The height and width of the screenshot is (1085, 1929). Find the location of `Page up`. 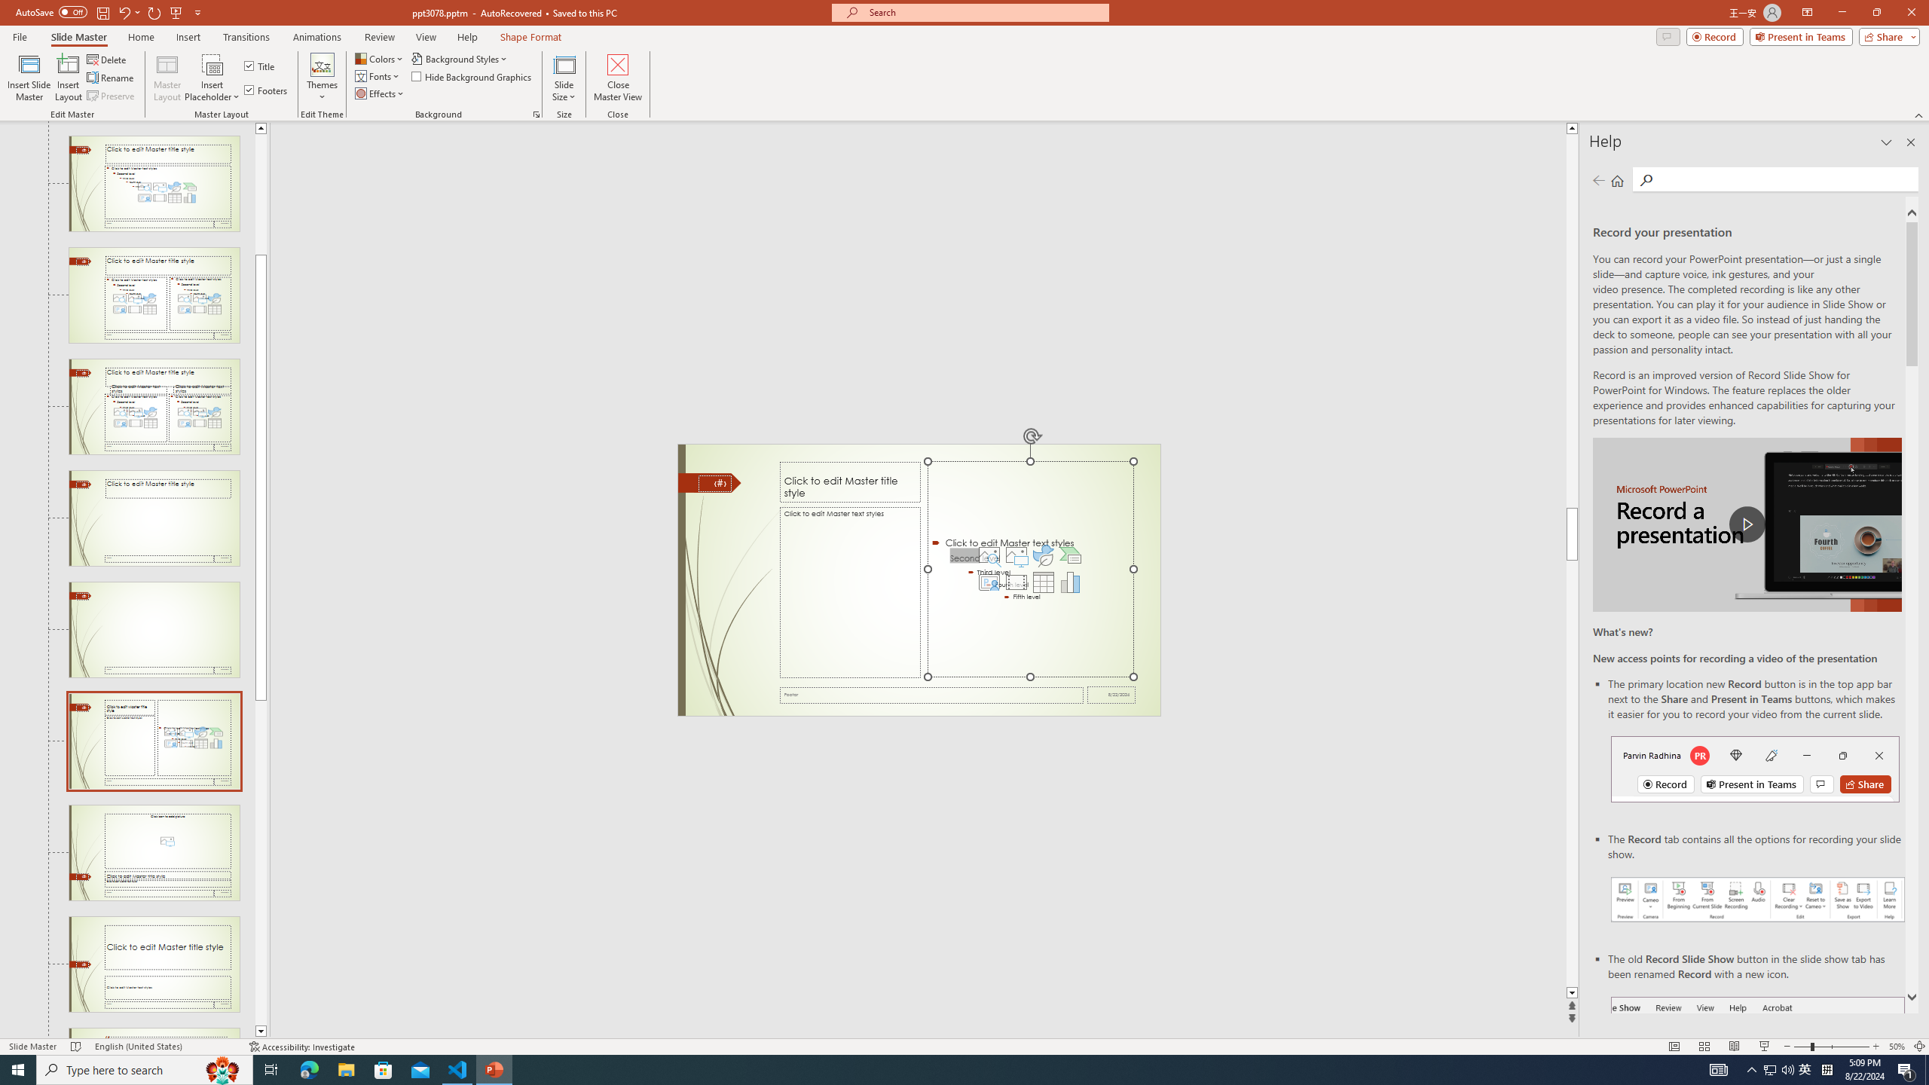

Page up is located at coordinates (261, 194).